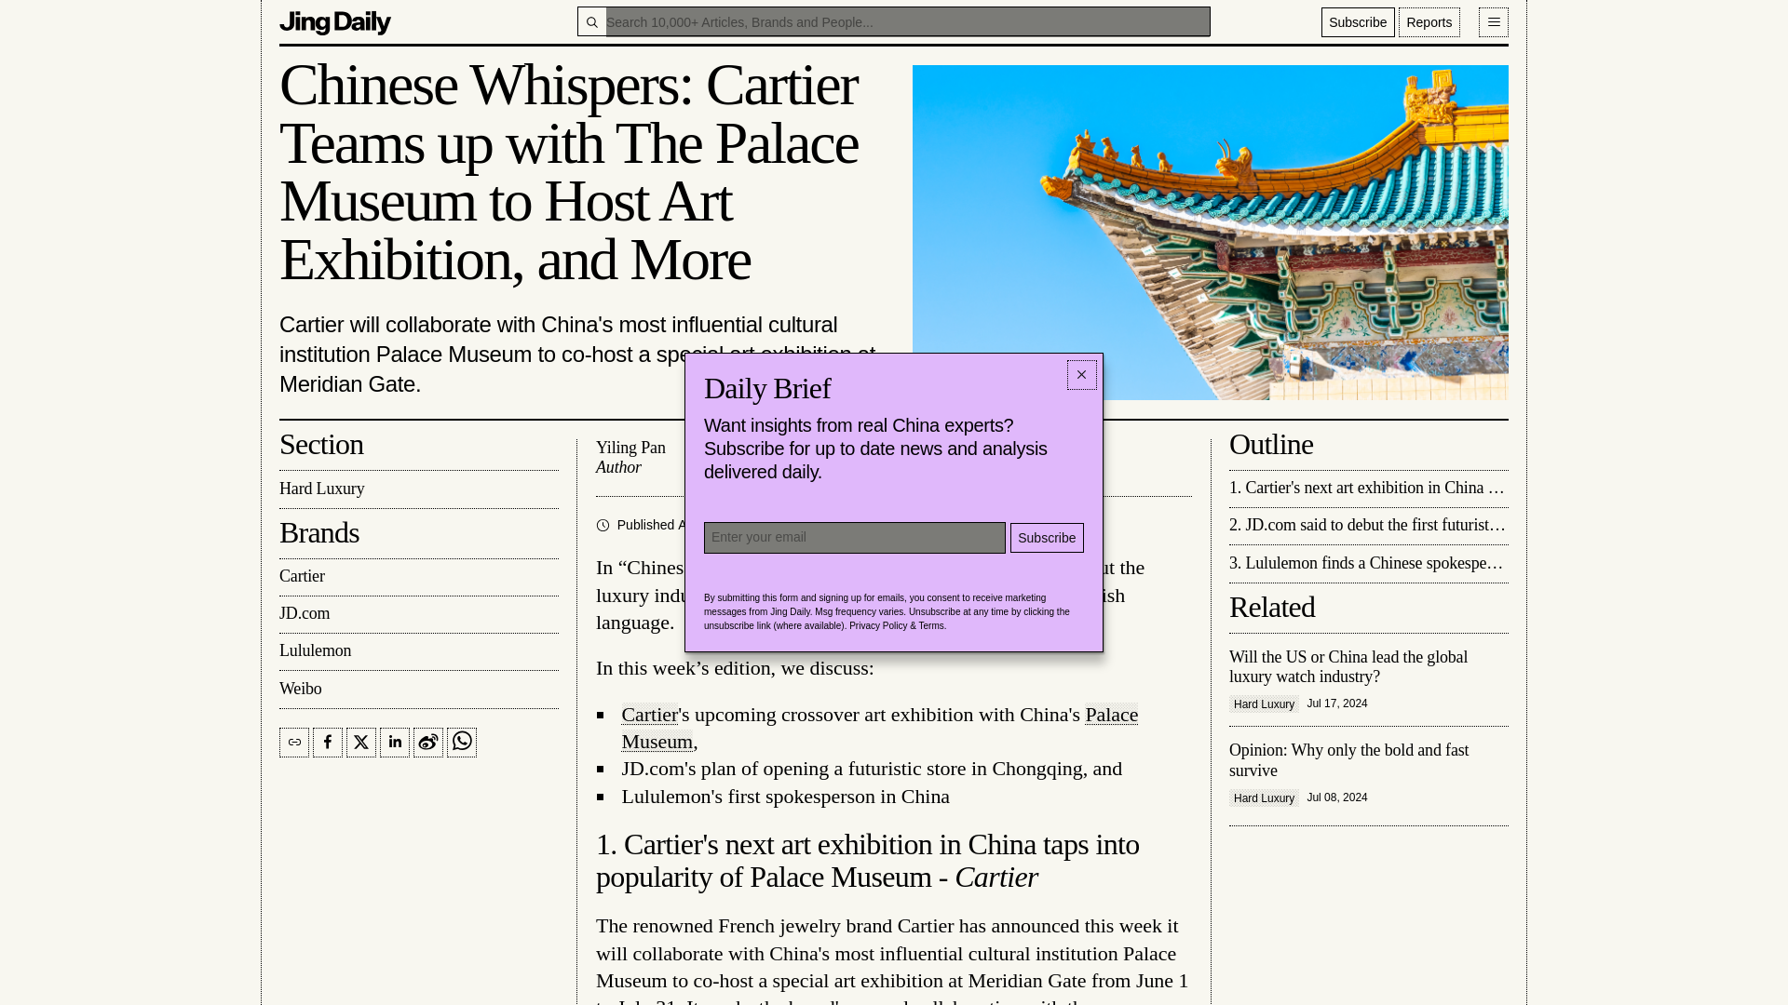 This screenshot has height=1005, width=1788. I want to click on Cartier, so click(418, 577).